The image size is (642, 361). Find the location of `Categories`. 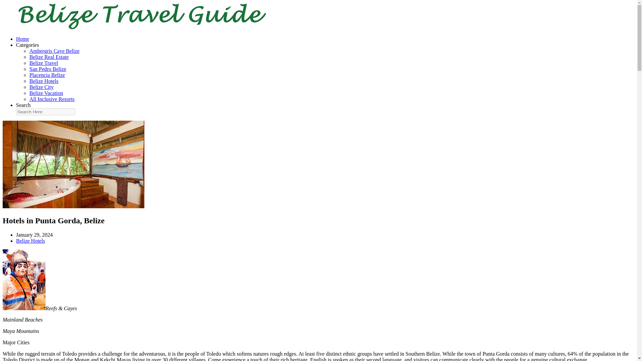

Categories is located at coordinates (27, 45).